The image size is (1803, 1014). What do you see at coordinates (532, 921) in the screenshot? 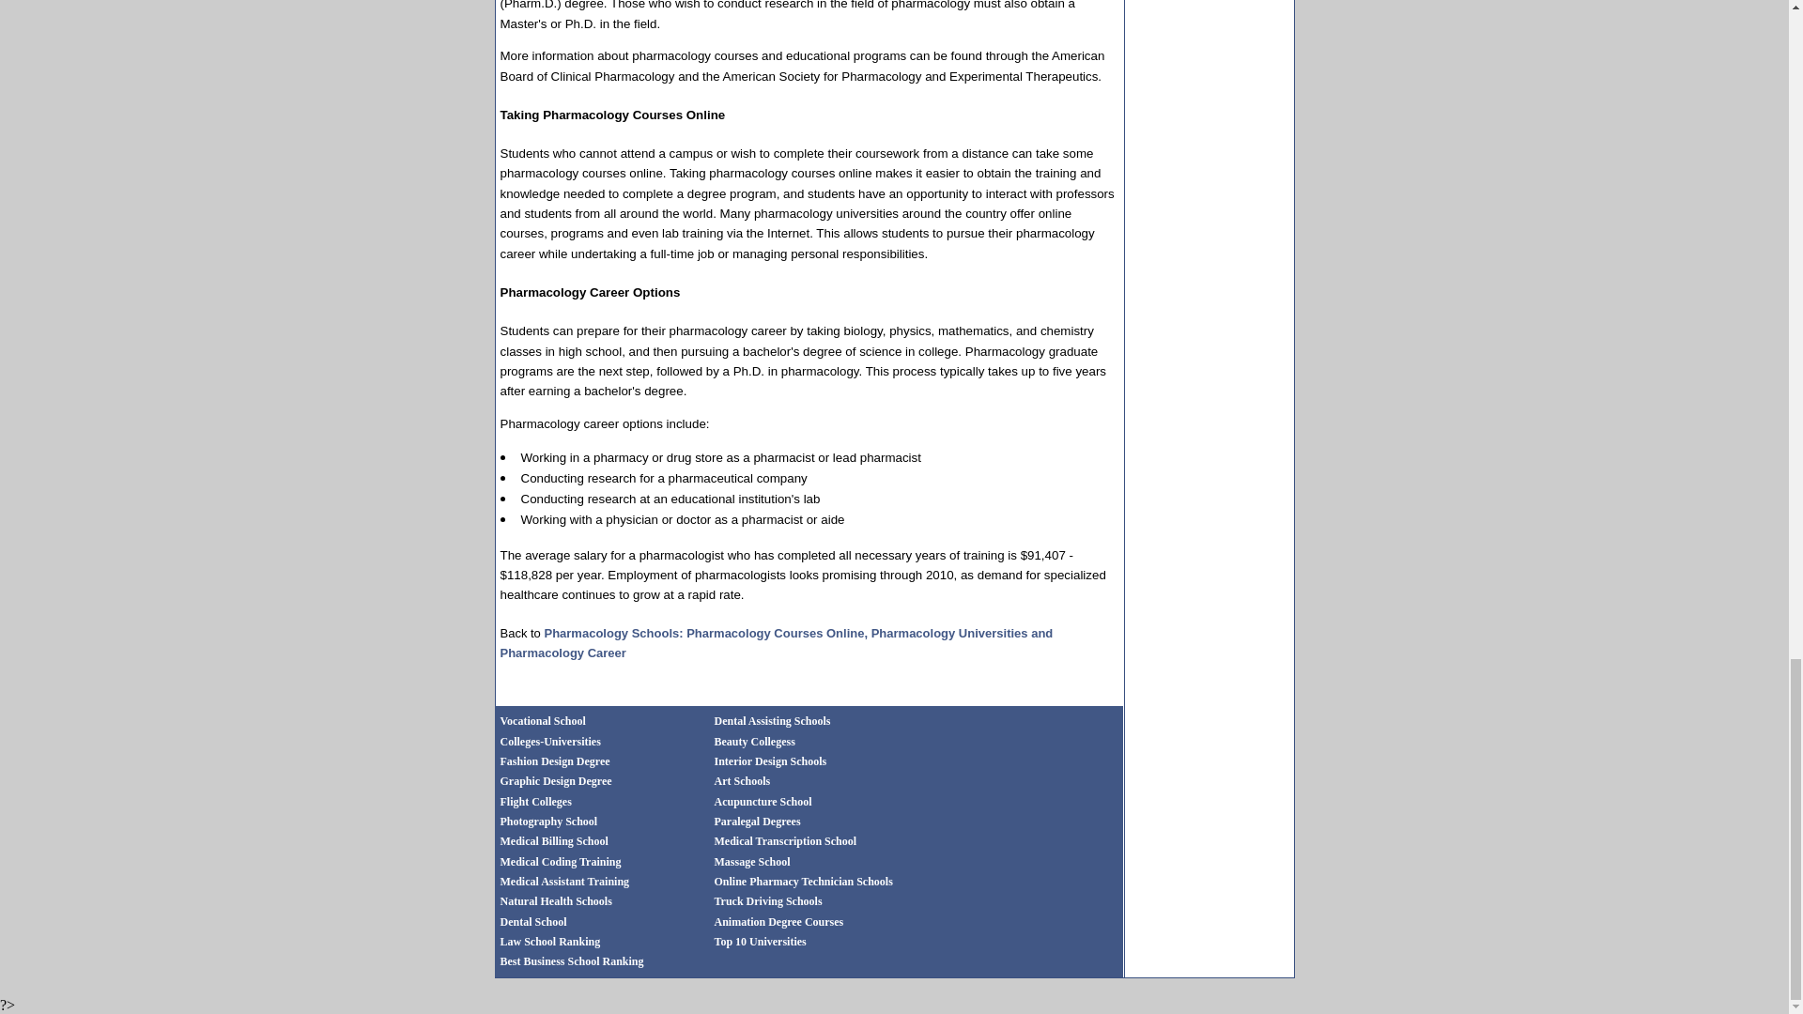
I see `Dental School` at bounding box center [532, 921].